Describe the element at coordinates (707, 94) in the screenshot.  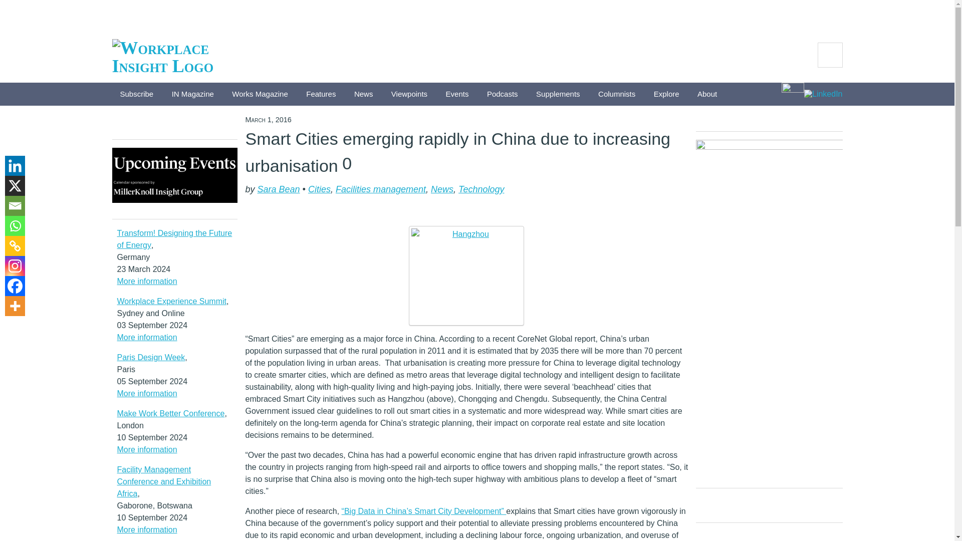
I see `About` at that location.